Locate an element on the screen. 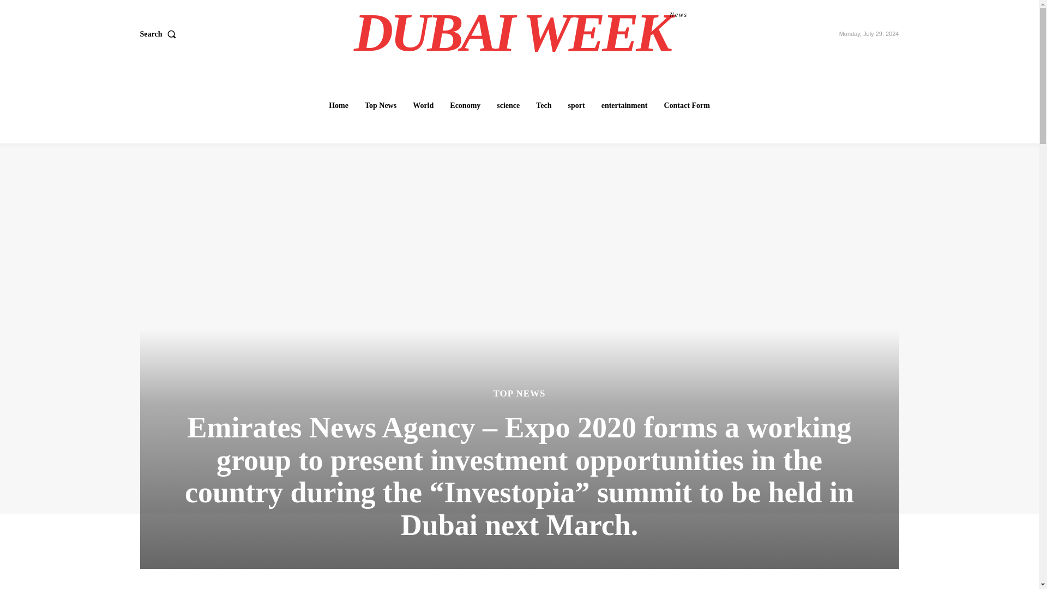 Image resolution: width=1047 pixels, height=589 pixels. Economy is located at coordinates (465, 105).